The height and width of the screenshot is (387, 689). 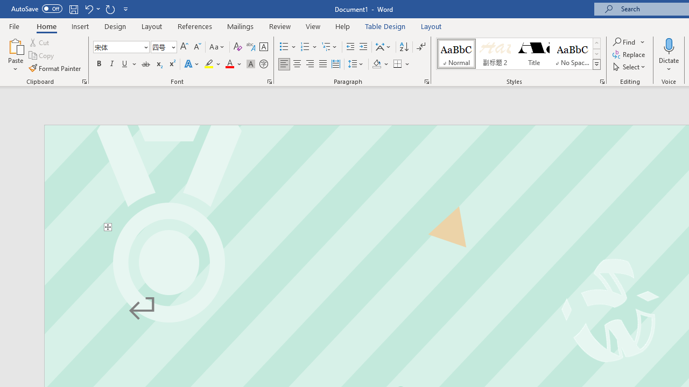 What do you see at coordinates (229, 64) in the screenshot?
I see `Font Color Red` at bounding box center [229, 64].